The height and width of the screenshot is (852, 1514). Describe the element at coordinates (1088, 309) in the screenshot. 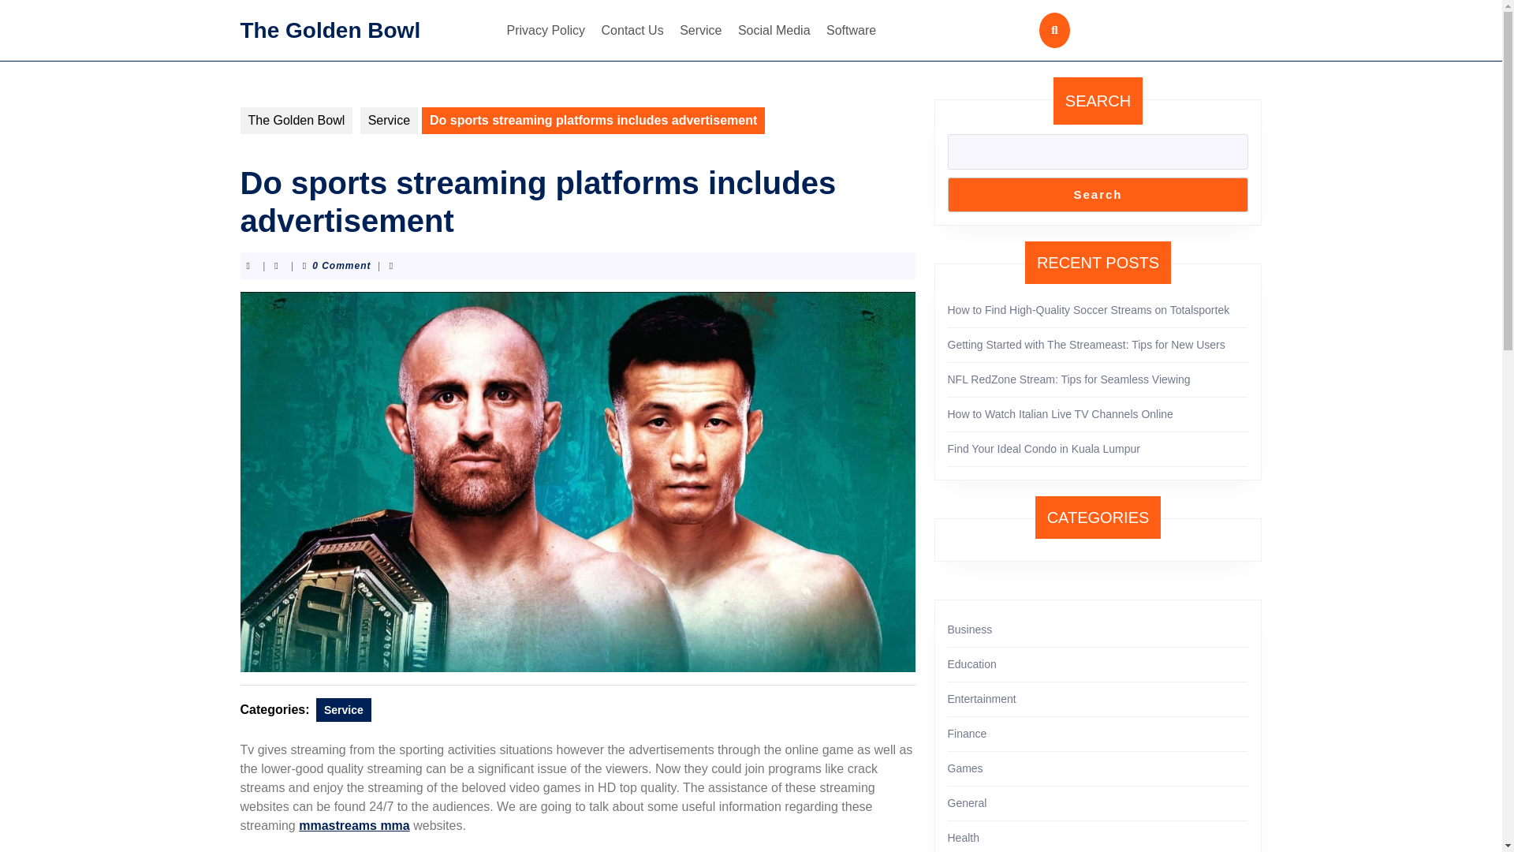

I see `How to Find High-Quality Soccer Streams on Totalsportek` at that location.